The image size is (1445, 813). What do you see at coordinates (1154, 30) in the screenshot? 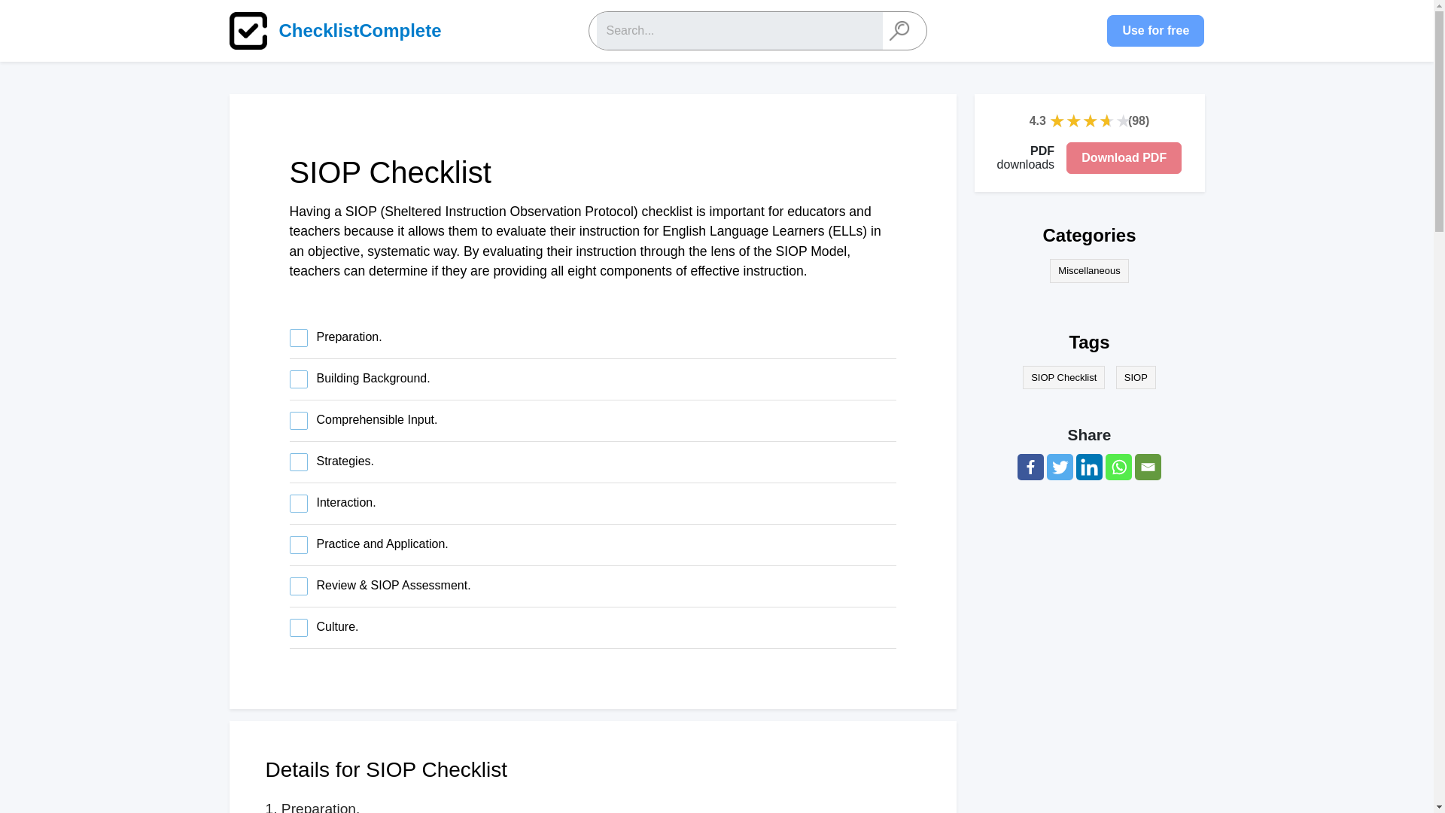
I see `Use for free` at bounding box center [1154, 30].